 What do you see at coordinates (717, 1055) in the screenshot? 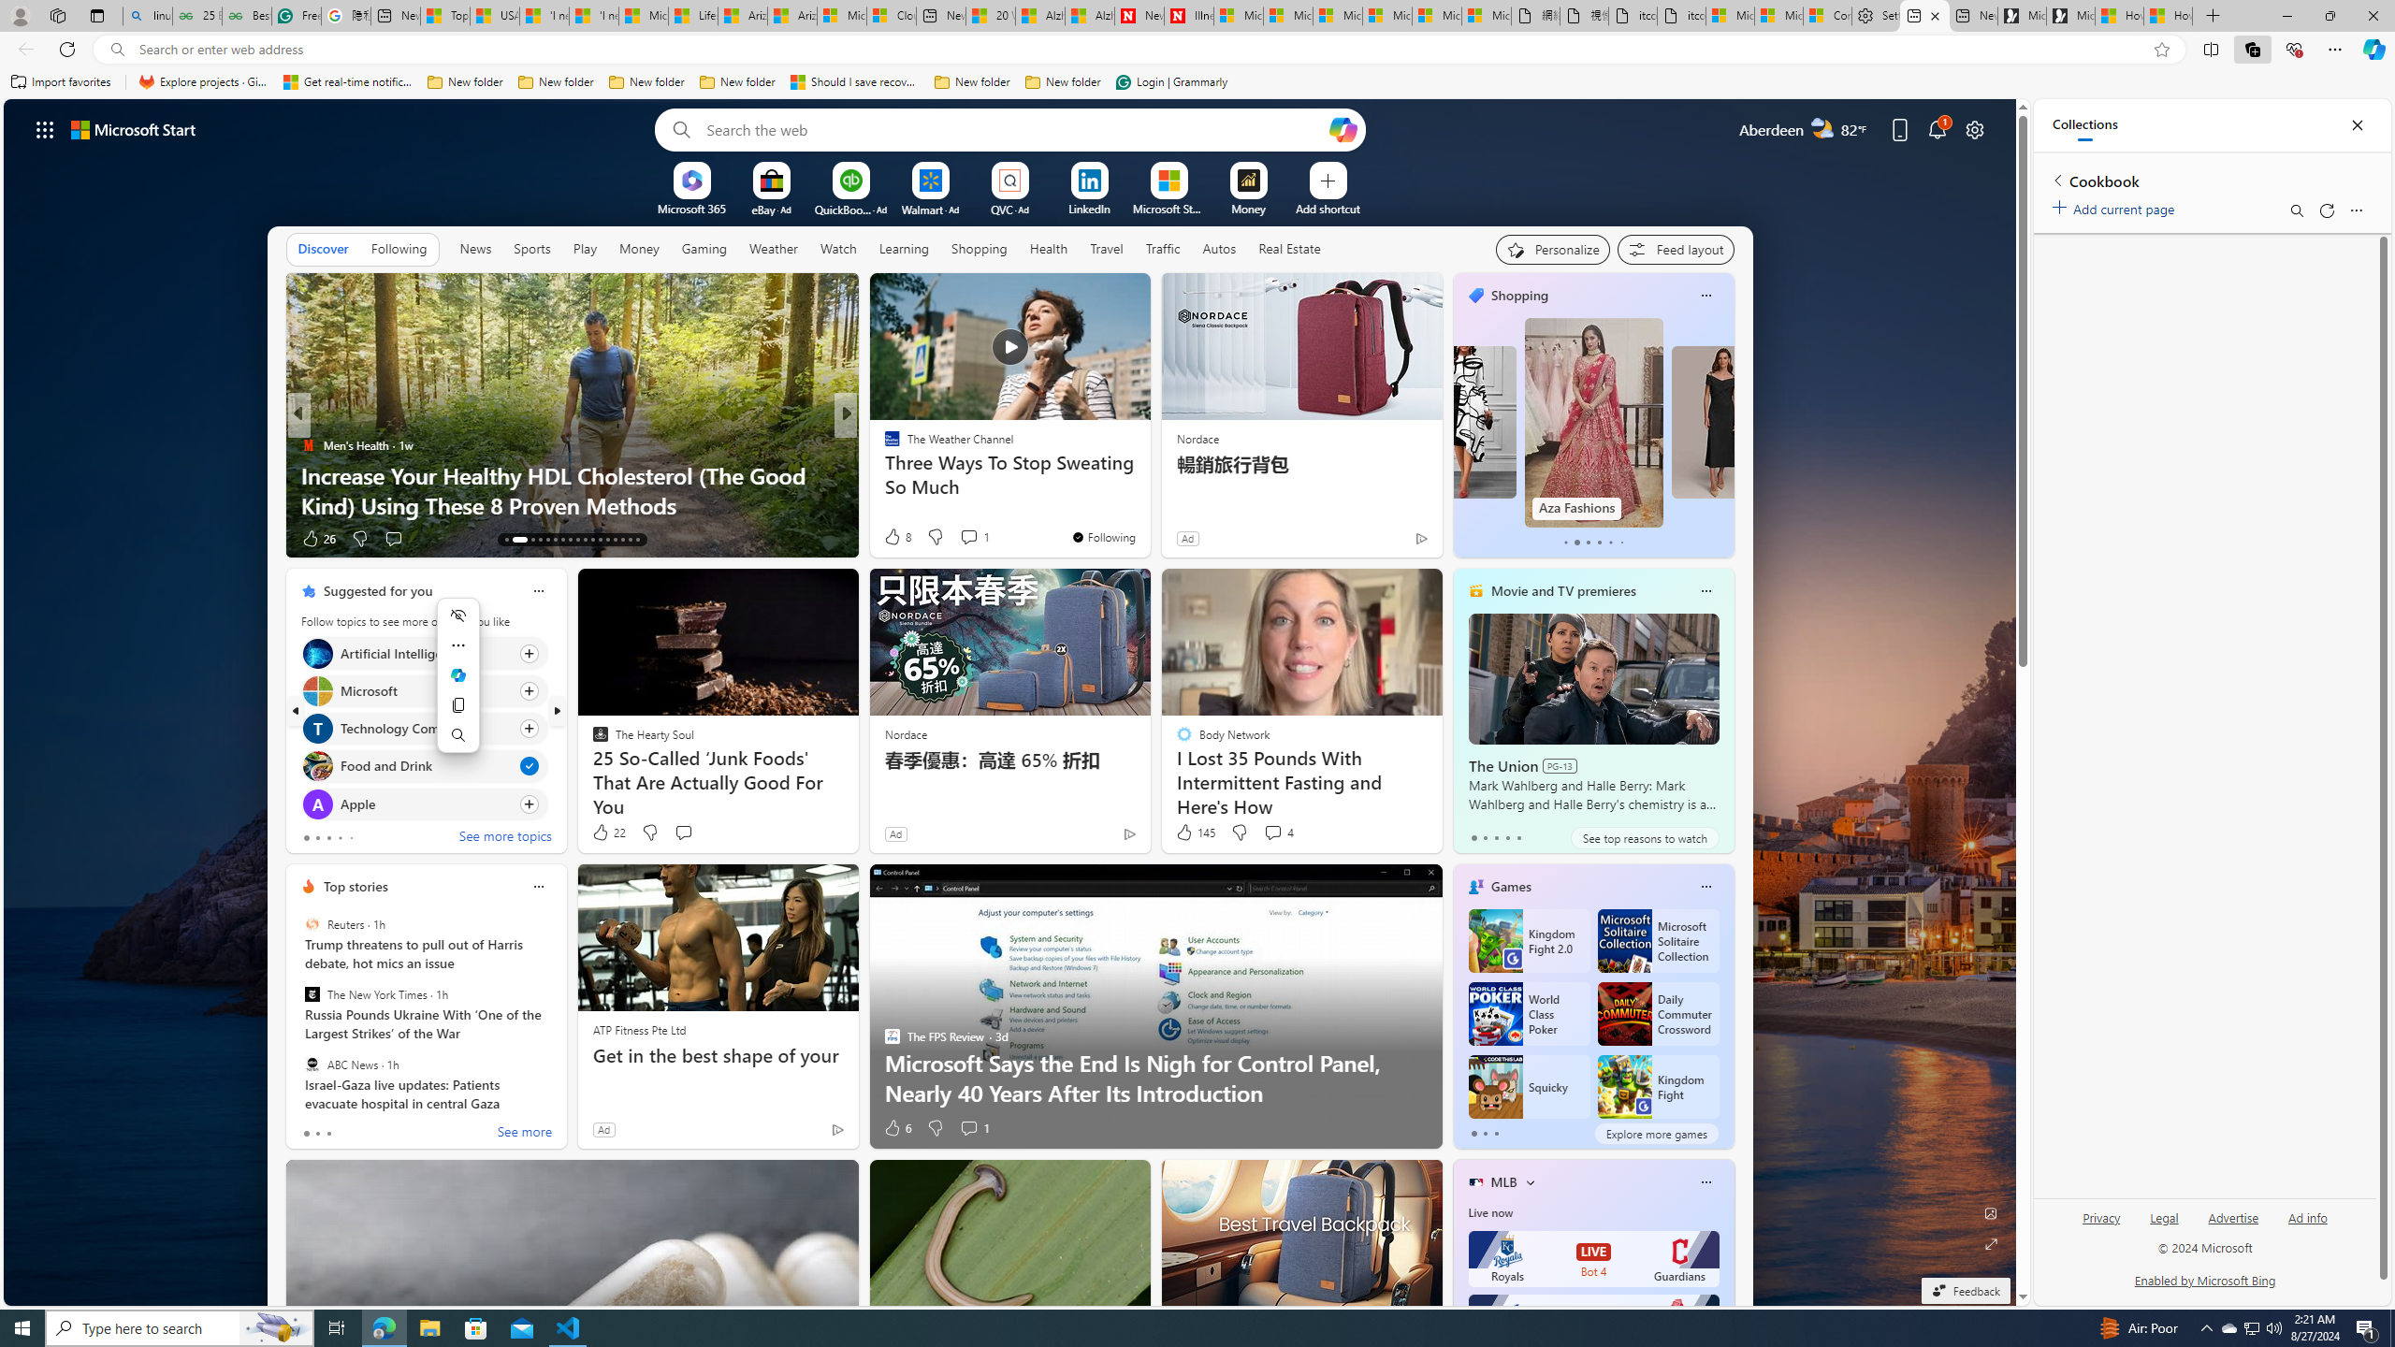
I see `Get in the best shape of your` at bounding box center [717, 1055].